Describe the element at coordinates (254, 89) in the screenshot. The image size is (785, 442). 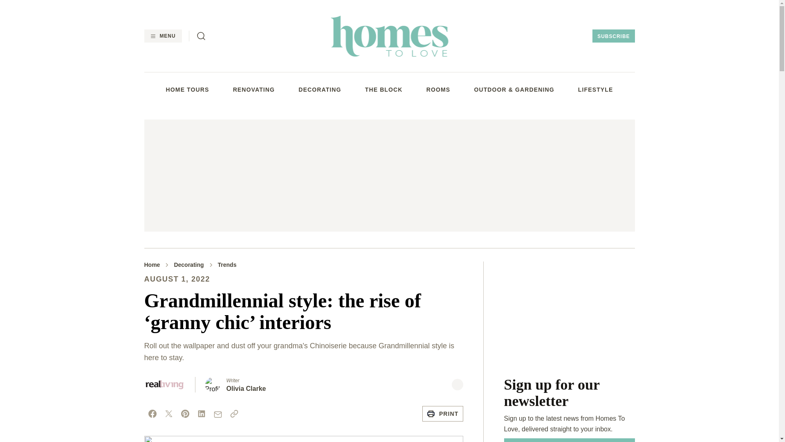
I see `RENOVATING` at that location.